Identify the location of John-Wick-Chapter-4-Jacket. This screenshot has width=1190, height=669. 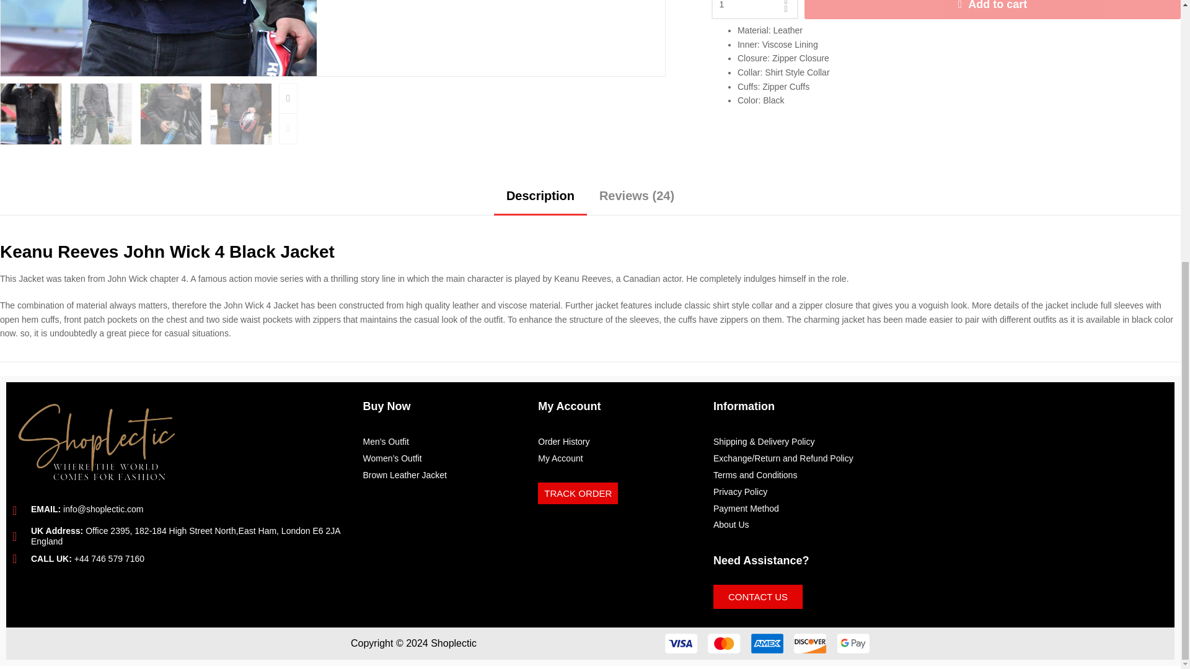
(159, 38).